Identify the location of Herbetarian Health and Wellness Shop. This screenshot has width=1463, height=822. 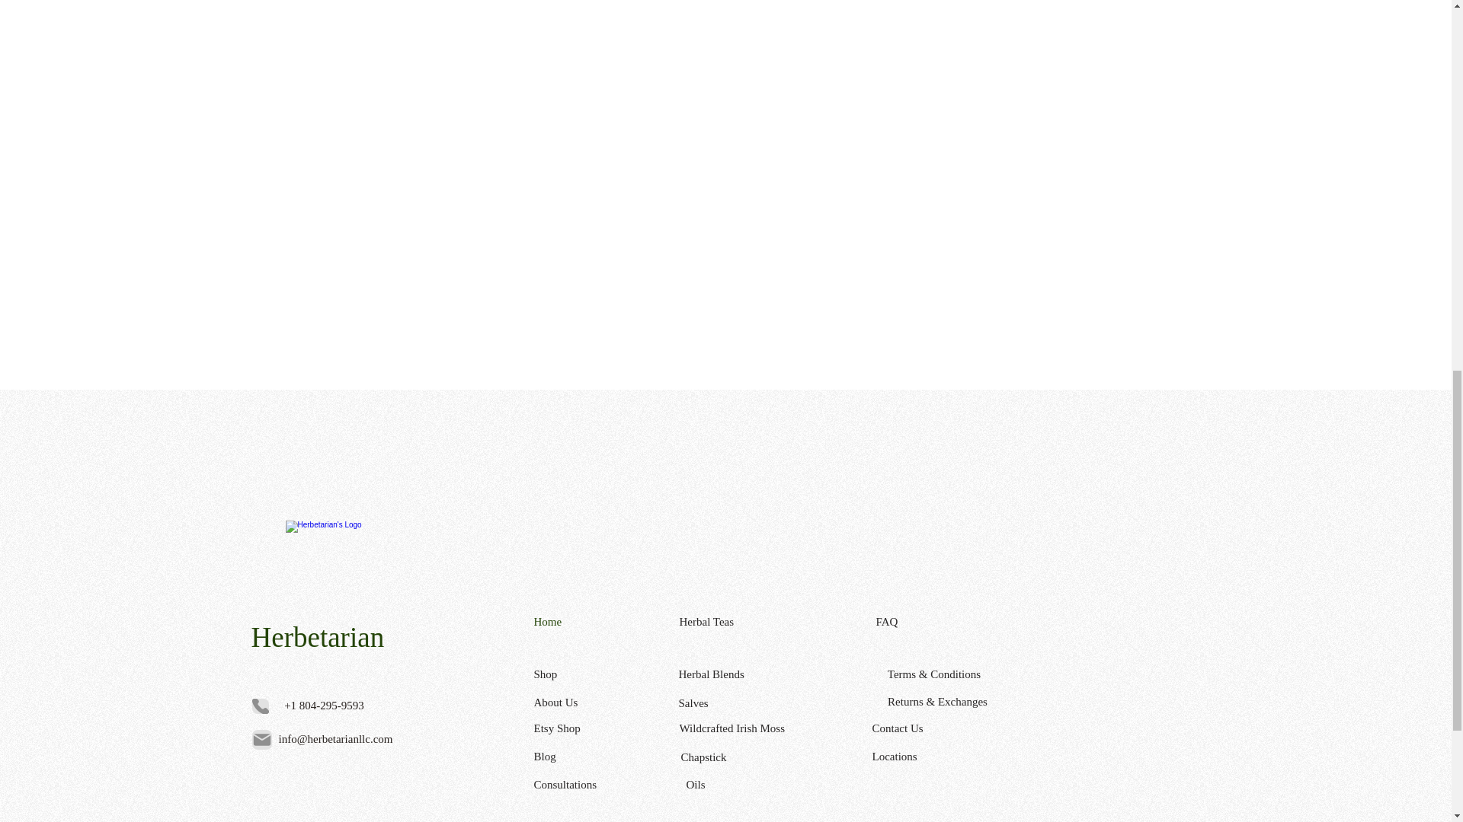
(337, 572).